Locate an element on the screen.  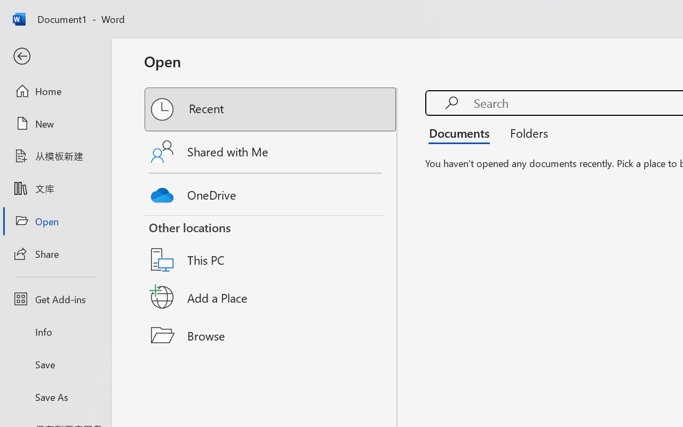
Shared with Me is located at coordinates (271, 152).